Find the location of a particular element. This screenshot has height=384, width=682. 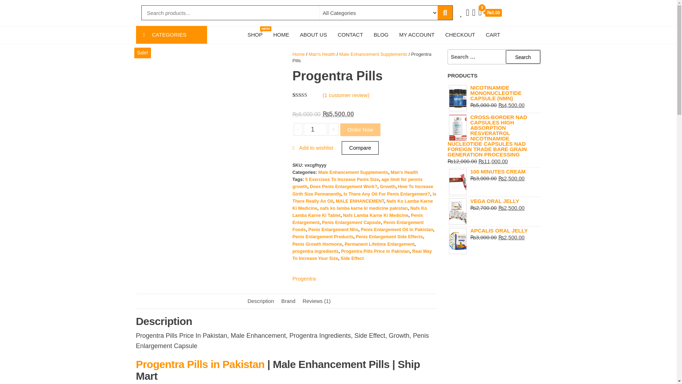

HOME is located at coordinates (523, 57).